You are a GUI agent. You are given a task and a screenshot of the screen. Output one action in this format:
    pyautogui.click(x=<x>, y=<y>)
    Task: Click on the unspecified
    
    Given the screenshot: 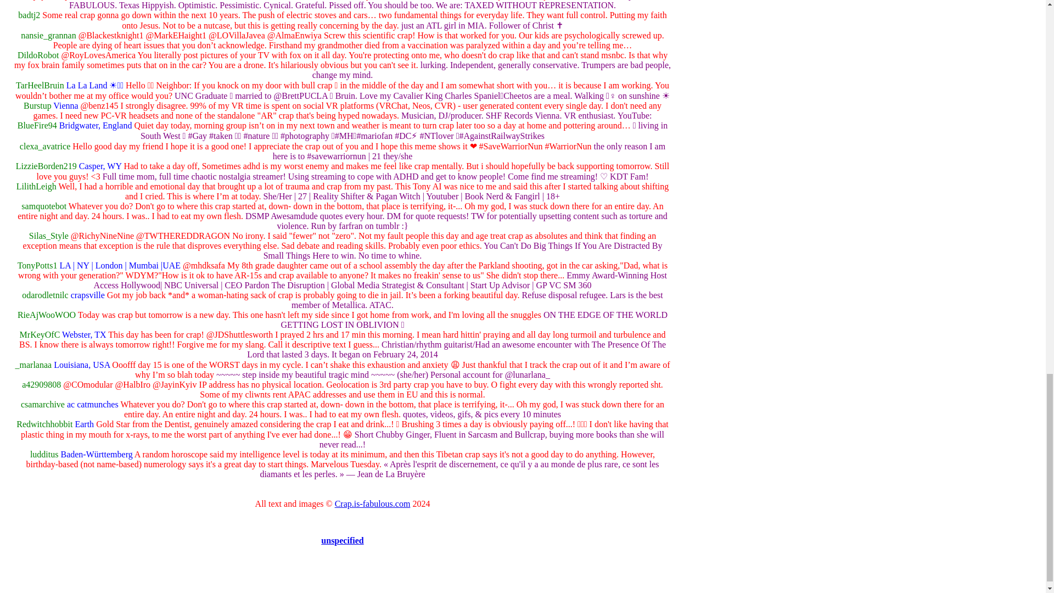 What is the action you would take?
    pyautogui.click(x=343, y=540)
    